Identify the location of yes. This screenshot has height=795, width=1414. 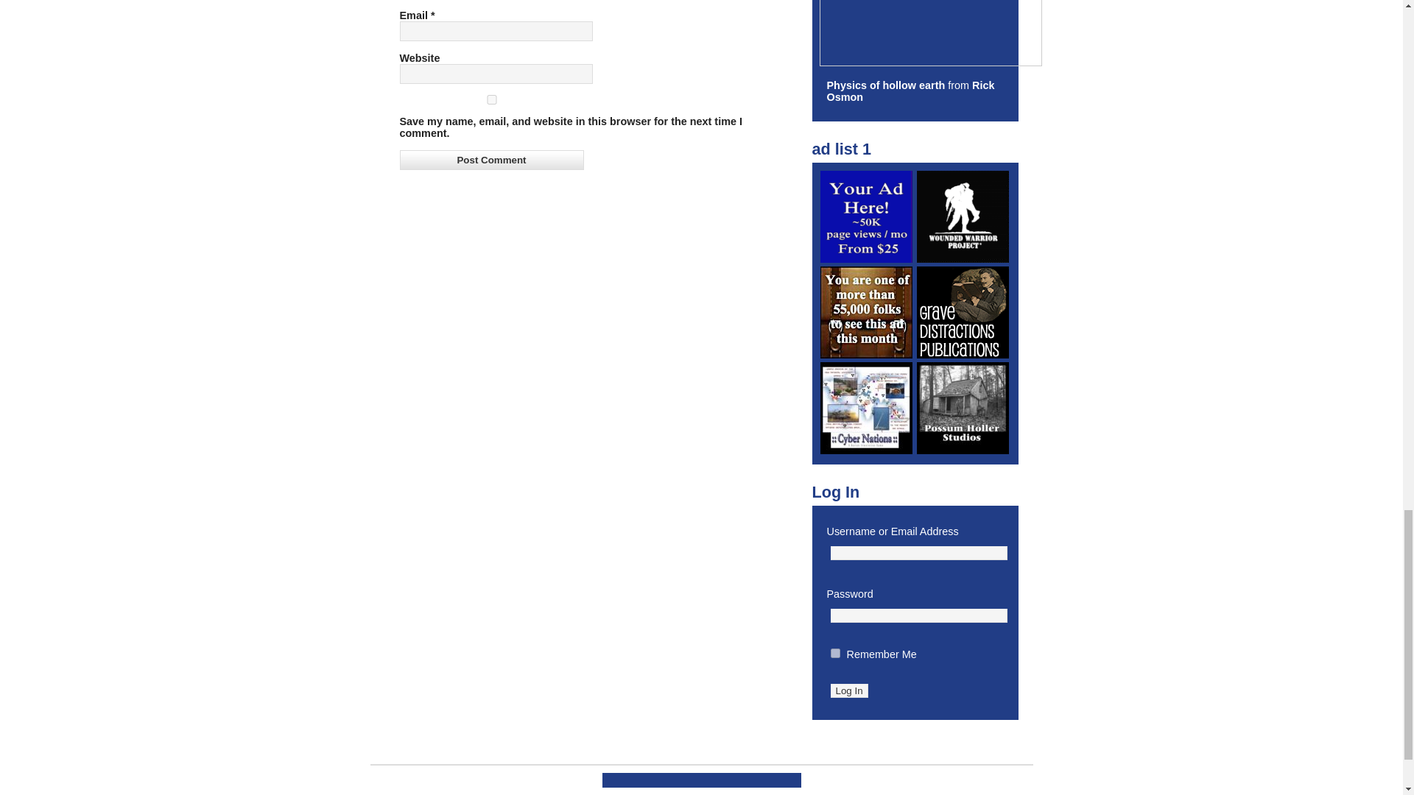
(490, 99).